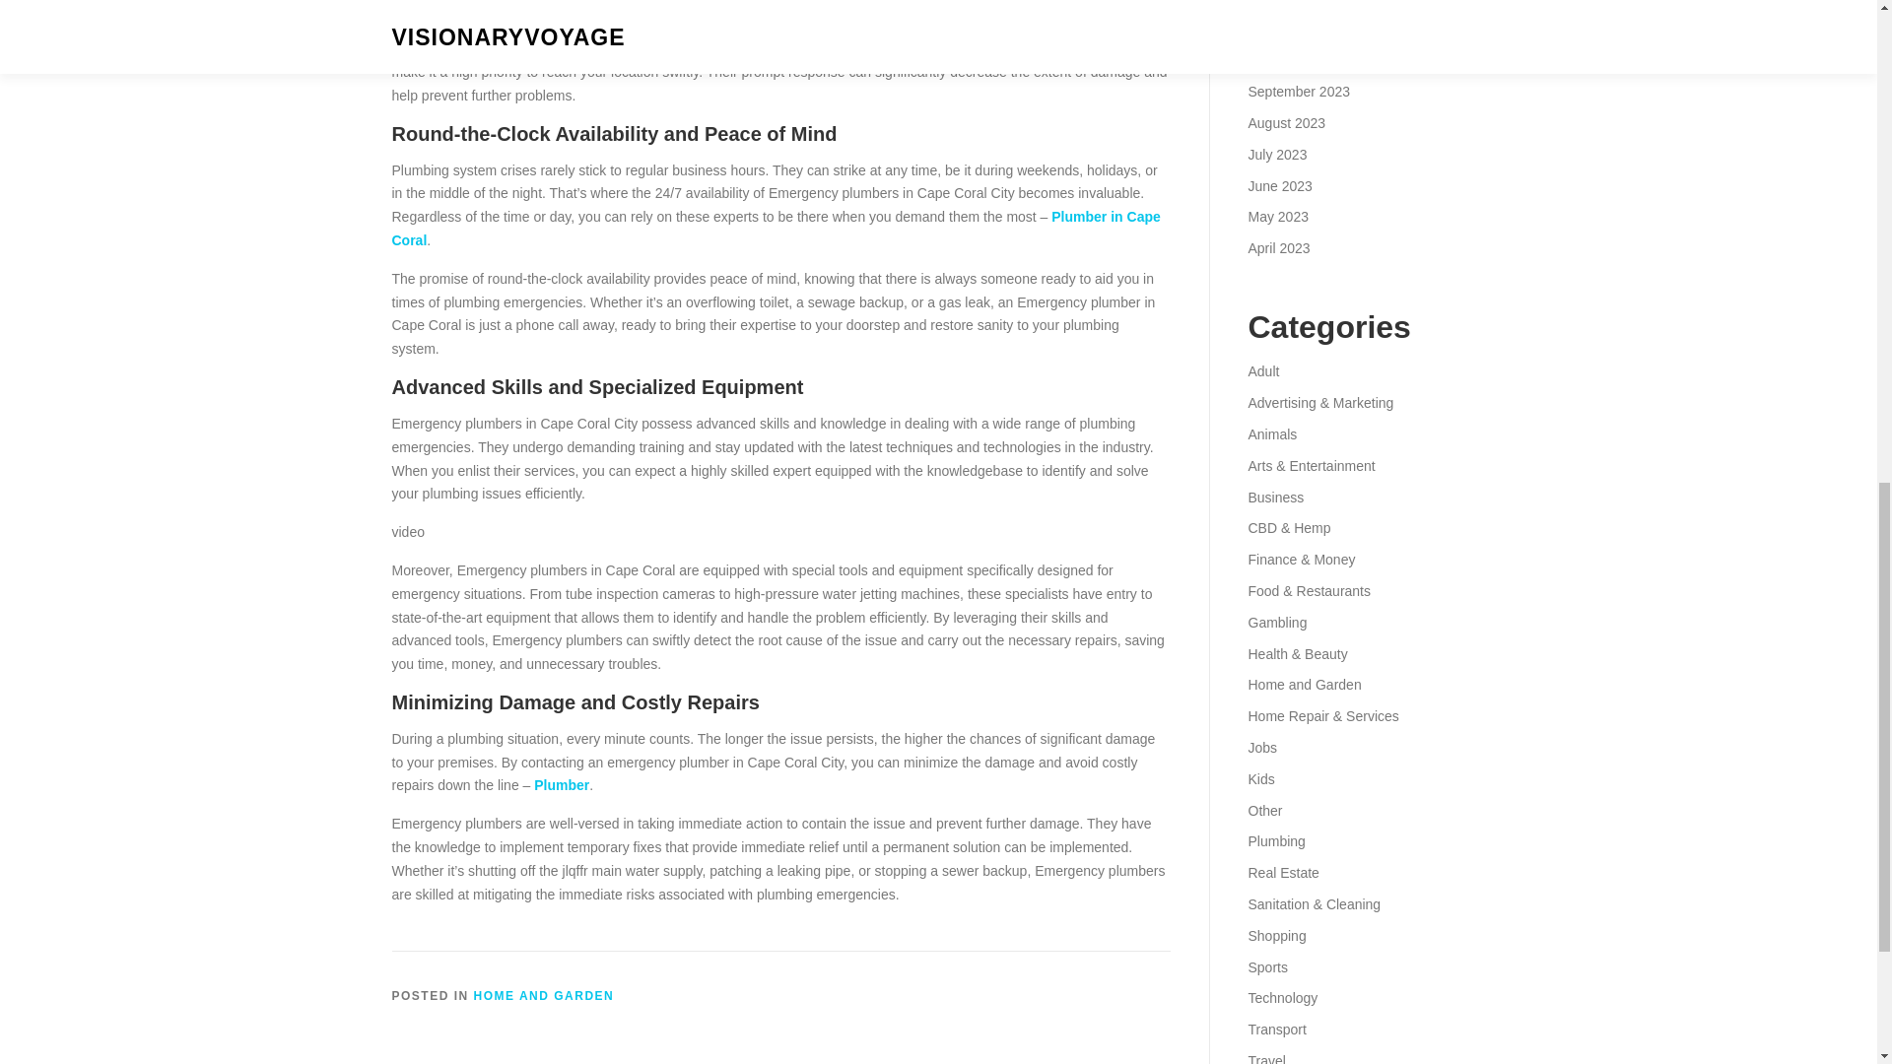 Image resolution: width=1892 pixels, height=1064 pixels. I want to click on Business, so click(1275, 497).